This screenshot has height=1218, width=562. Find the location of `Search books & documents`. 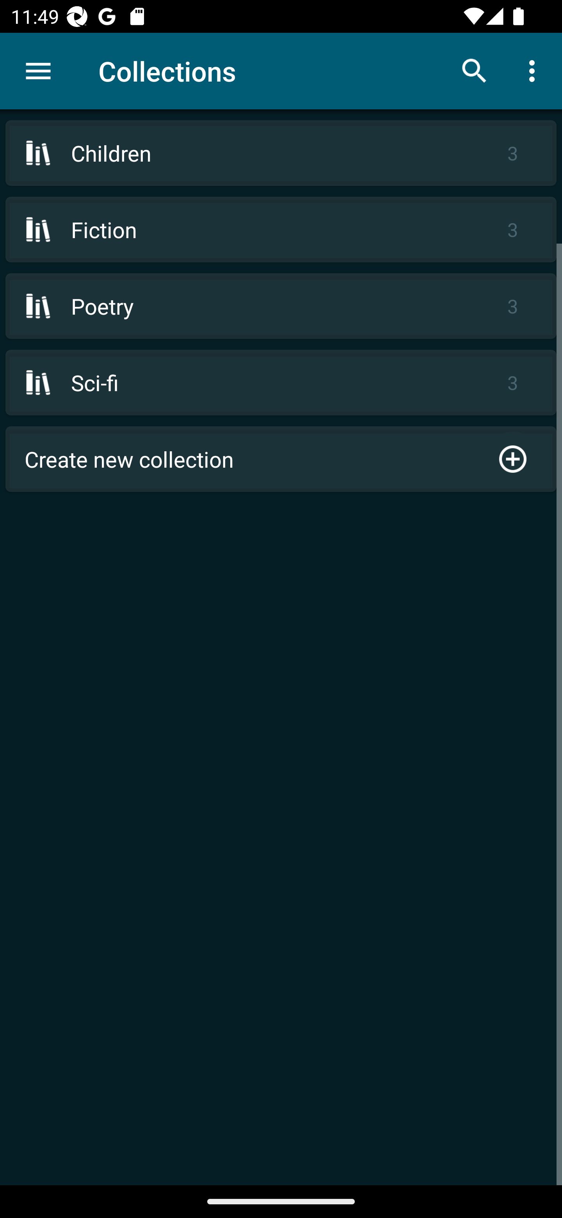

Search books & documents is located at coordinates (475, 70).